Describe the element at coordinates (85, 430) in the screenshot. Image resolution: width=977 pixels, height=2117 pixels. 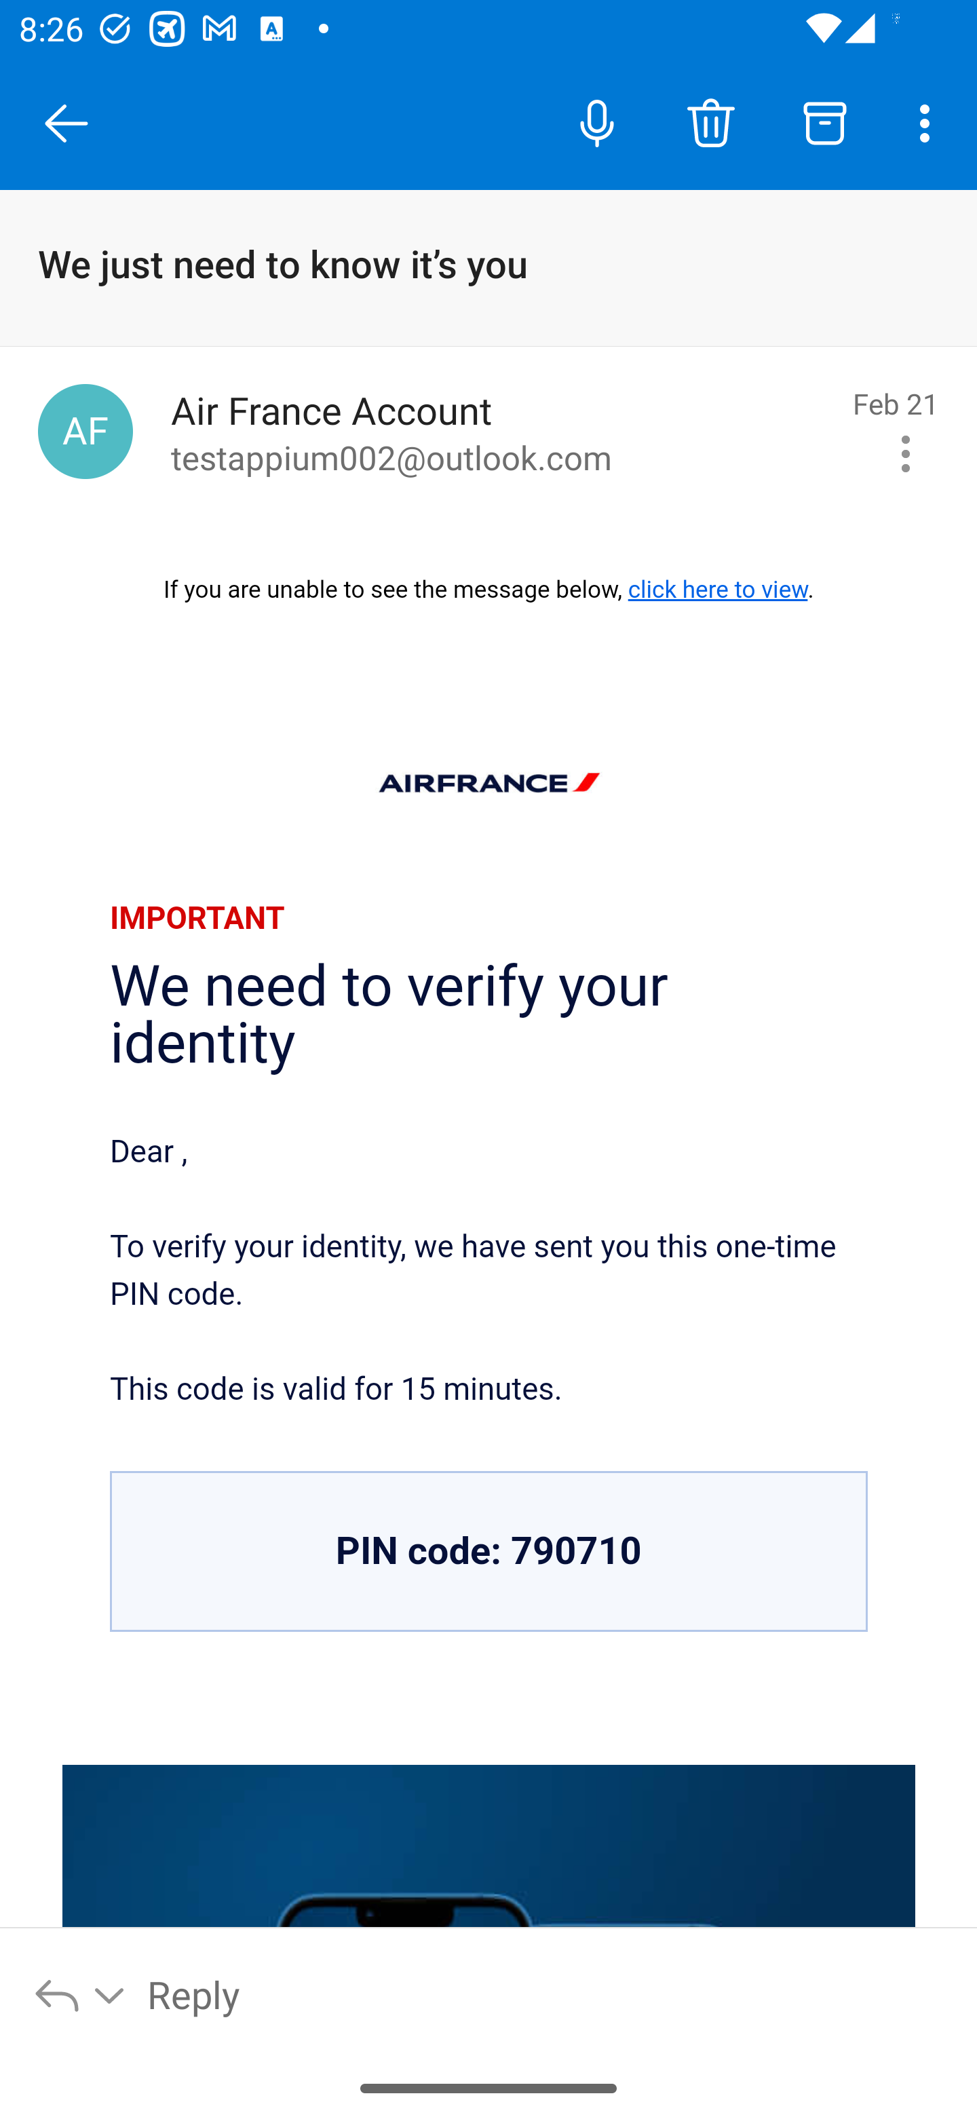
I see `Air France Account, account@infos-airfrance.com` at that location.